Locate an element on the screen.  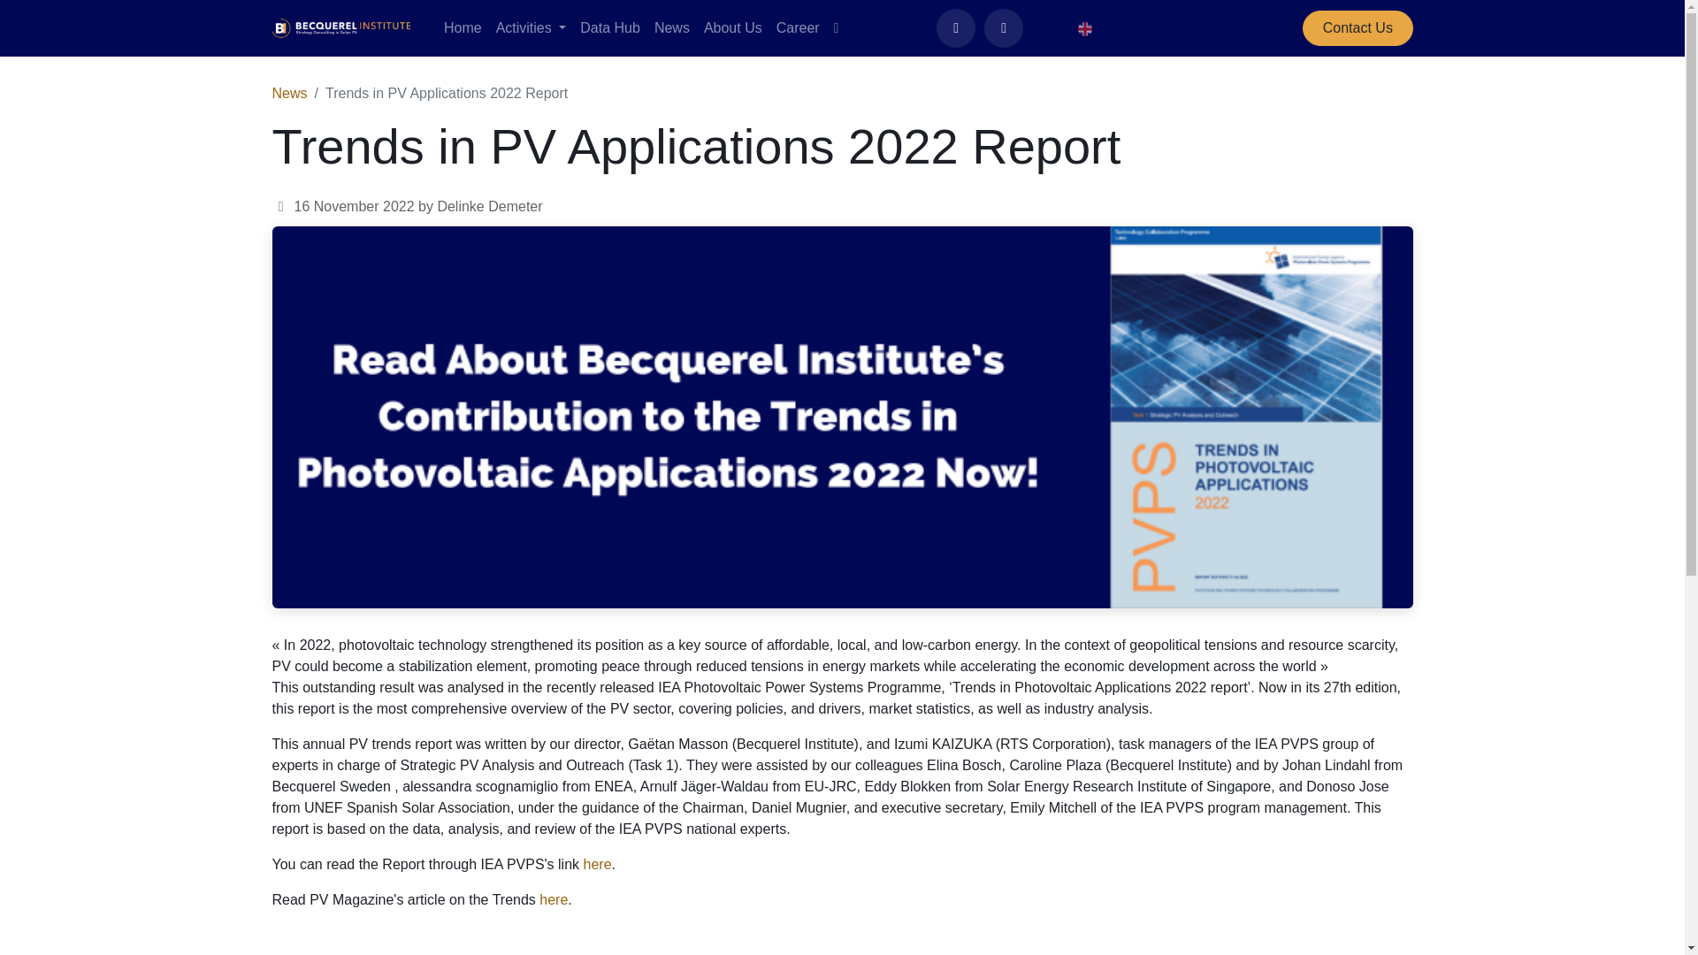
Career is located at coordinates (798, 27).